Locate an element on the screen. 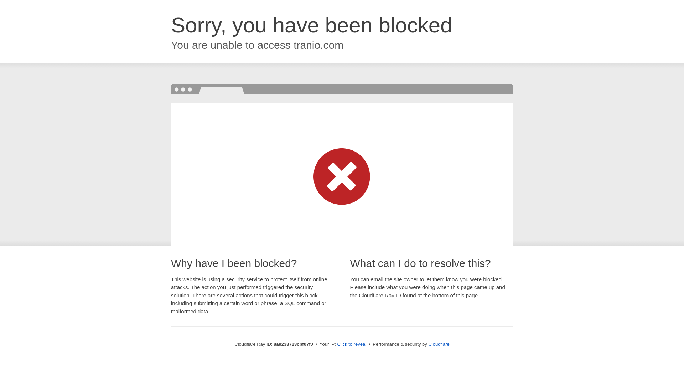  Cloudflare is located at coordinates (439, 344).